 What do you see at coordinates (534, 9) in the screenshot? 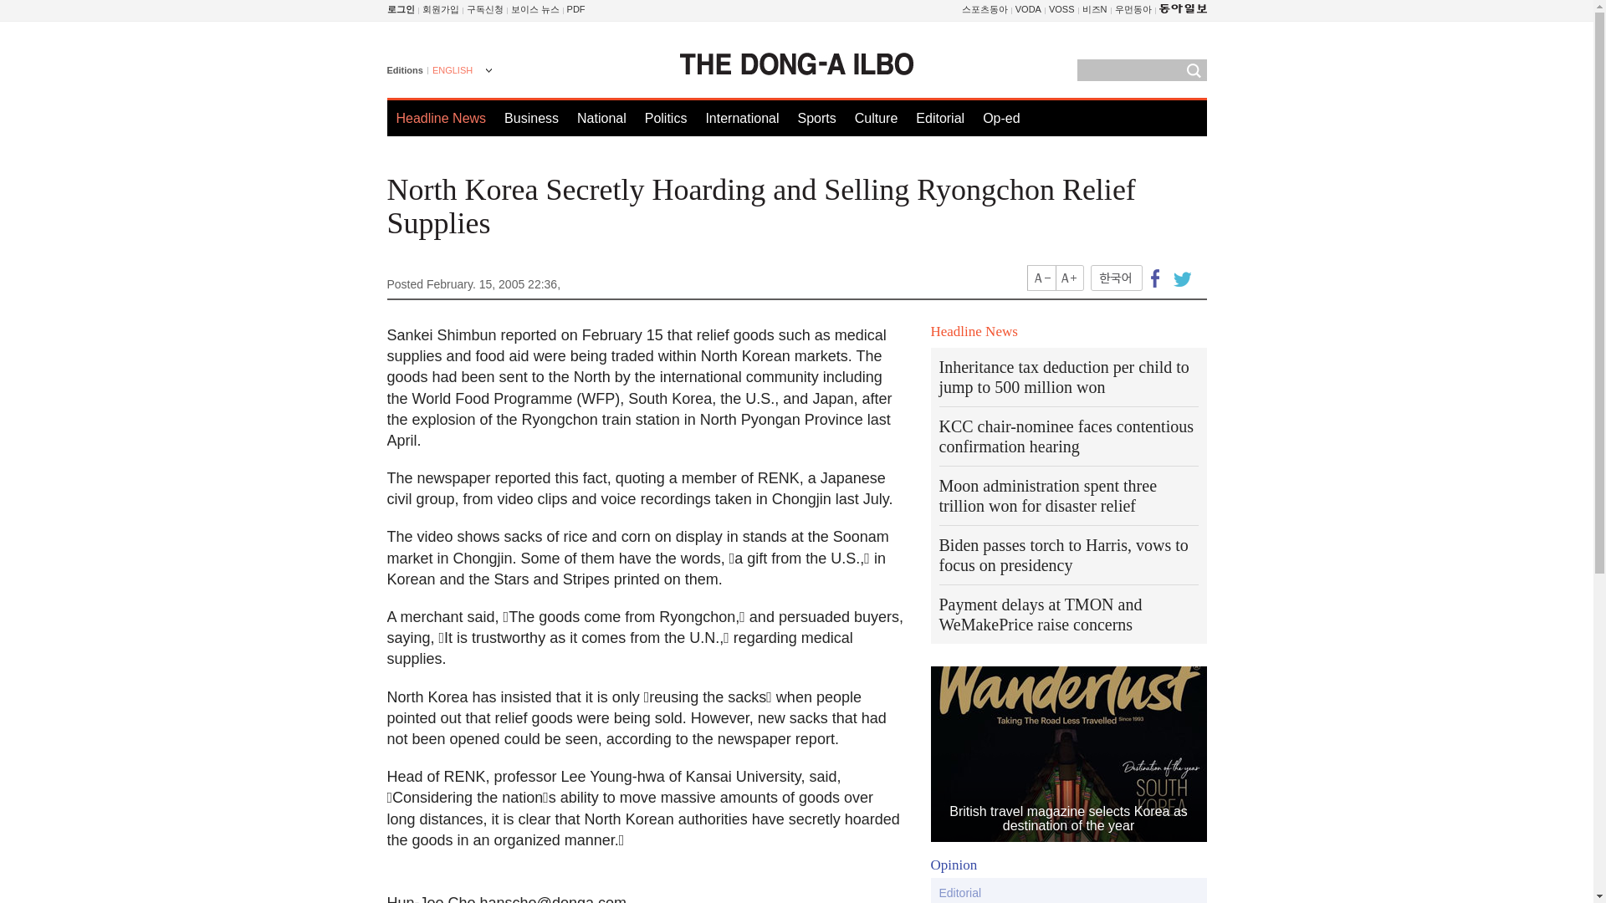
I see `VOICE` at bounding box center [534, 9].